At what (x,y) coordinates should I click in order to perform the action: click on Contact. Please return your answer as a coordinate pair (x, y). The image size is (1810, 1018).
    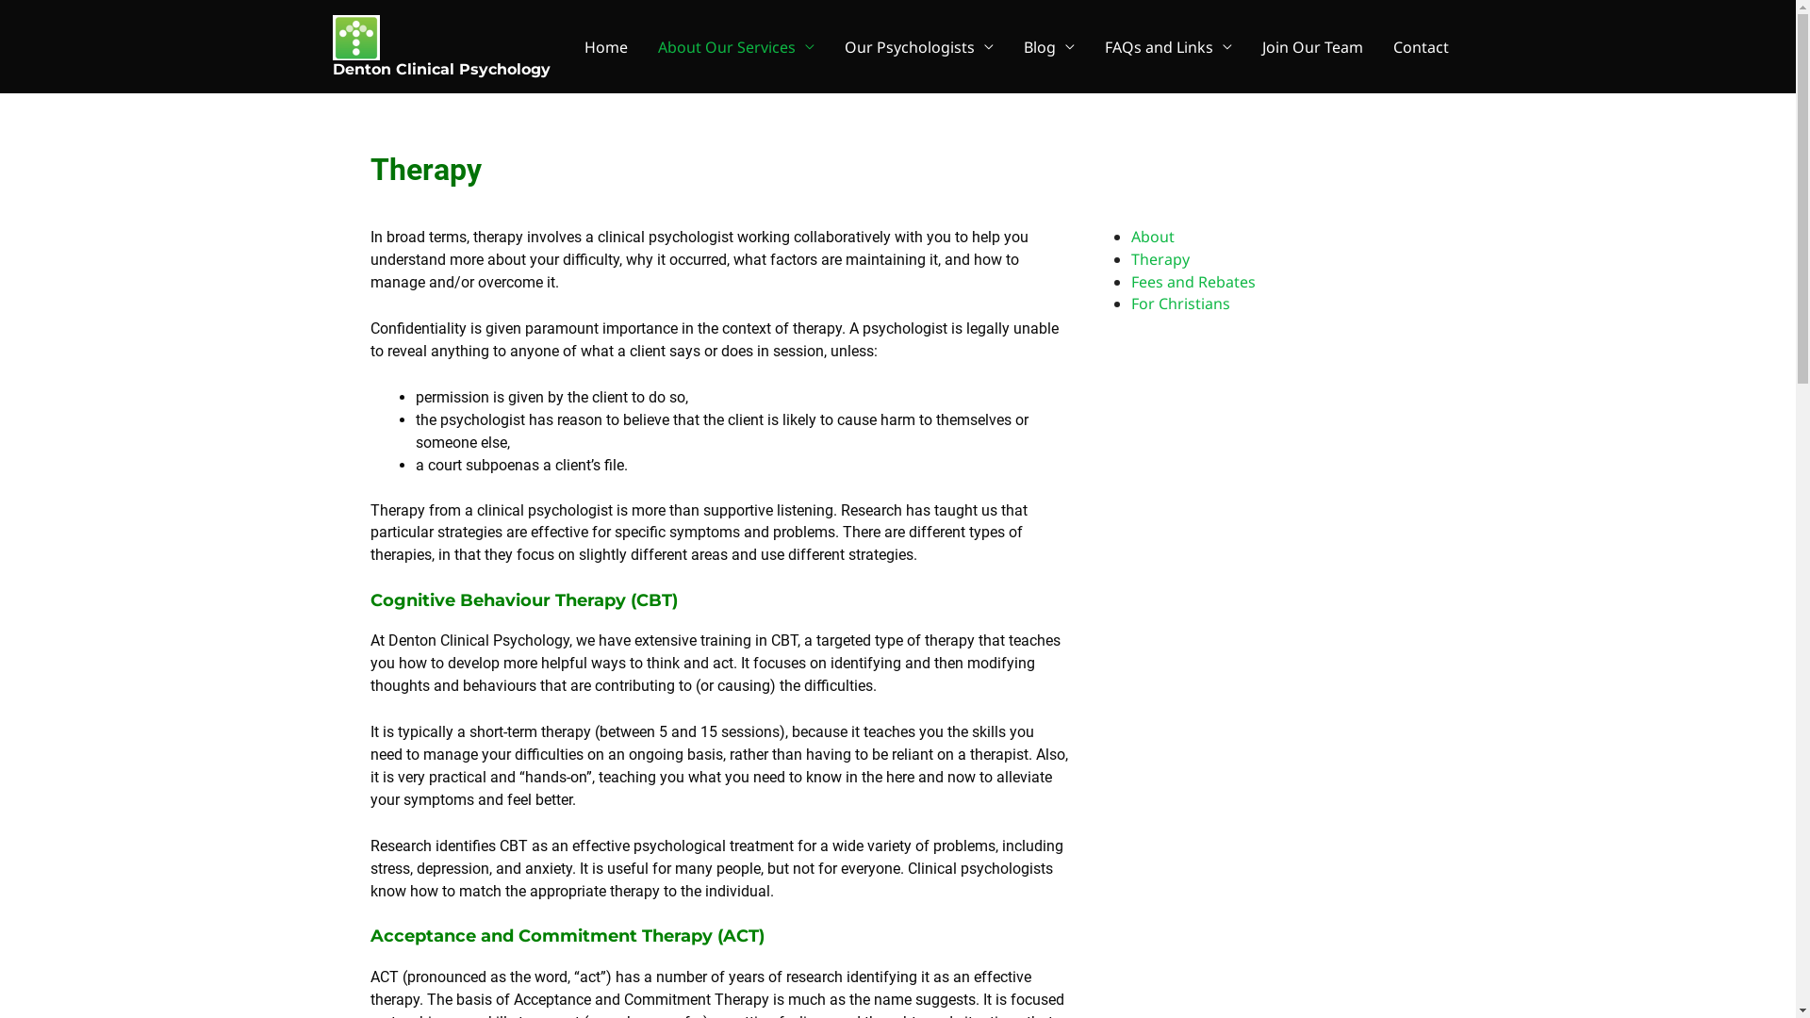
    Looking at the image, I should click on (1422, 47).